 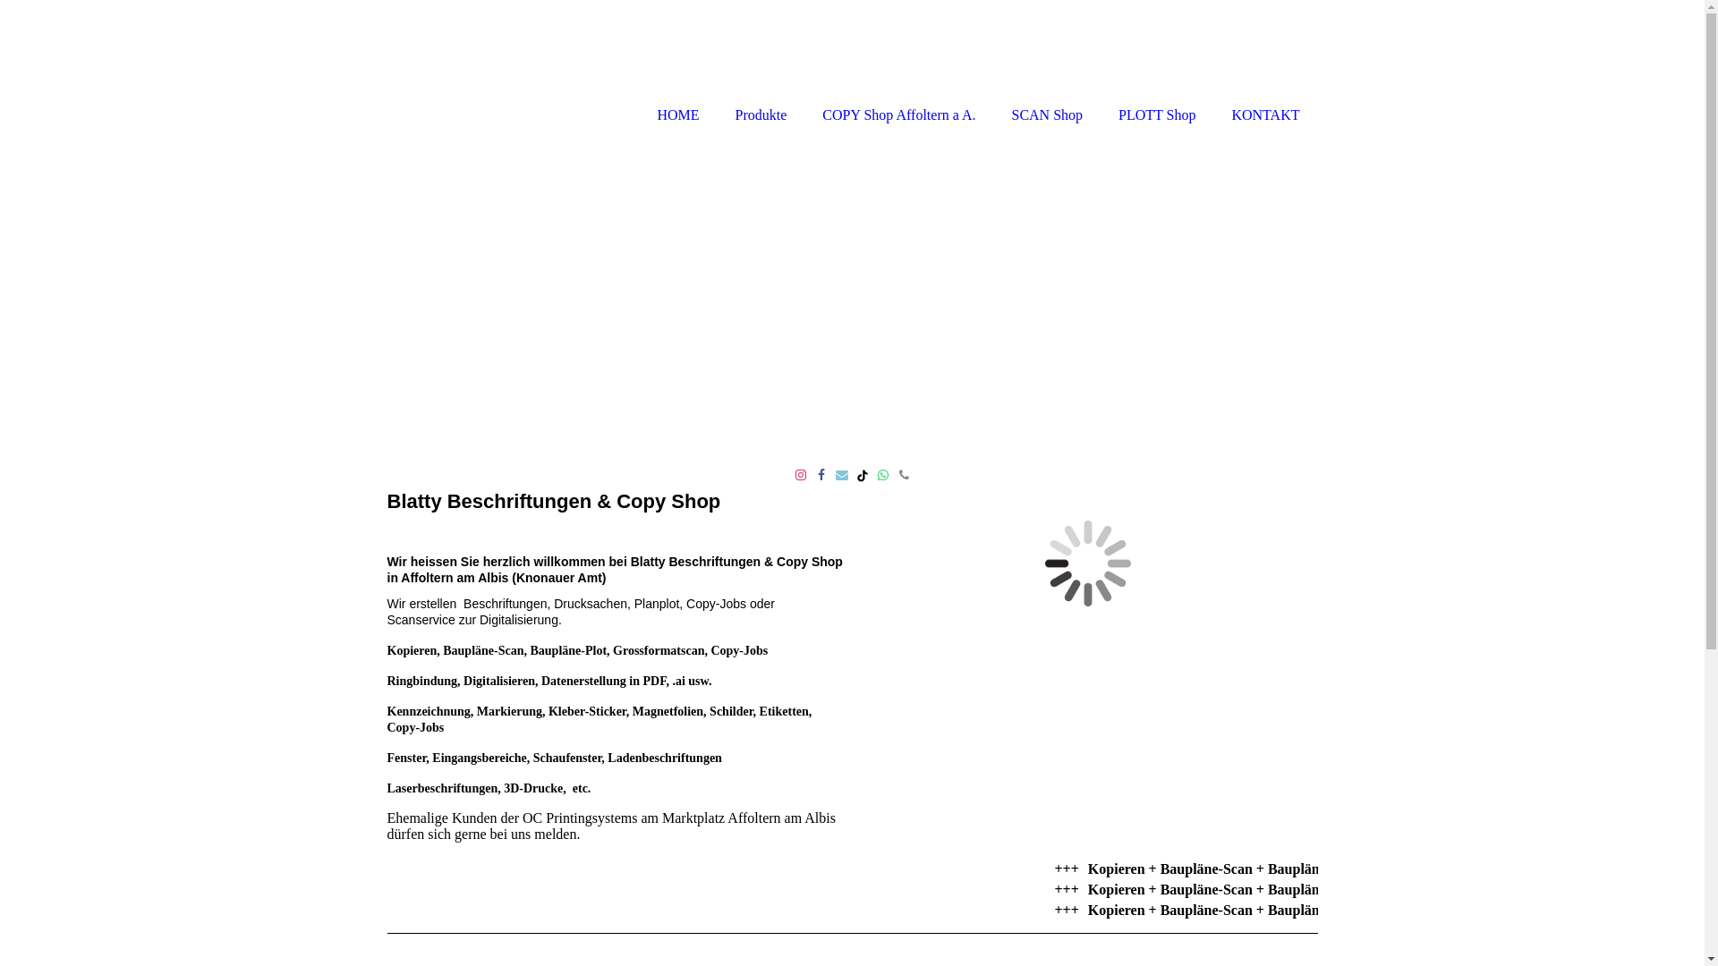 What do you see at coordinates (761, 64) in the screenshot?
I see `Produkte` at bounding box center [761, 64].